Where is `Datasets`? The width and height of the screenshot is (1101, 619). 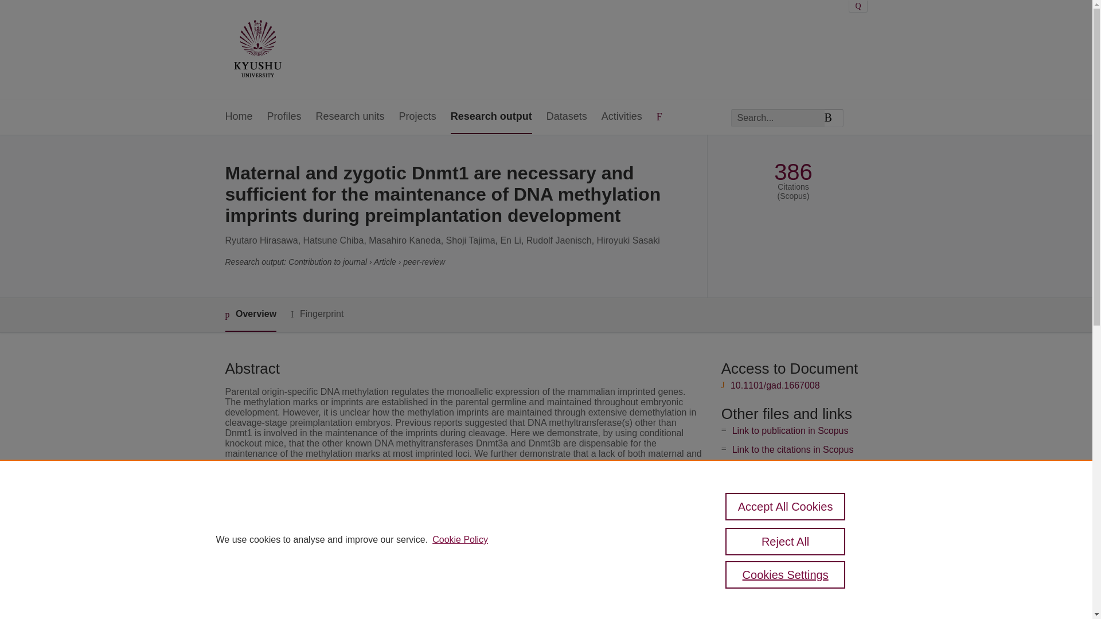 Datasets is located at coordinates (567, 117).